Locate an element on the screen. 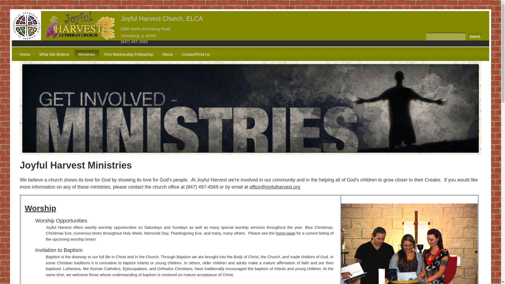 This screenshot has height=284, width=505. home page is located at coordinates (286, 233).